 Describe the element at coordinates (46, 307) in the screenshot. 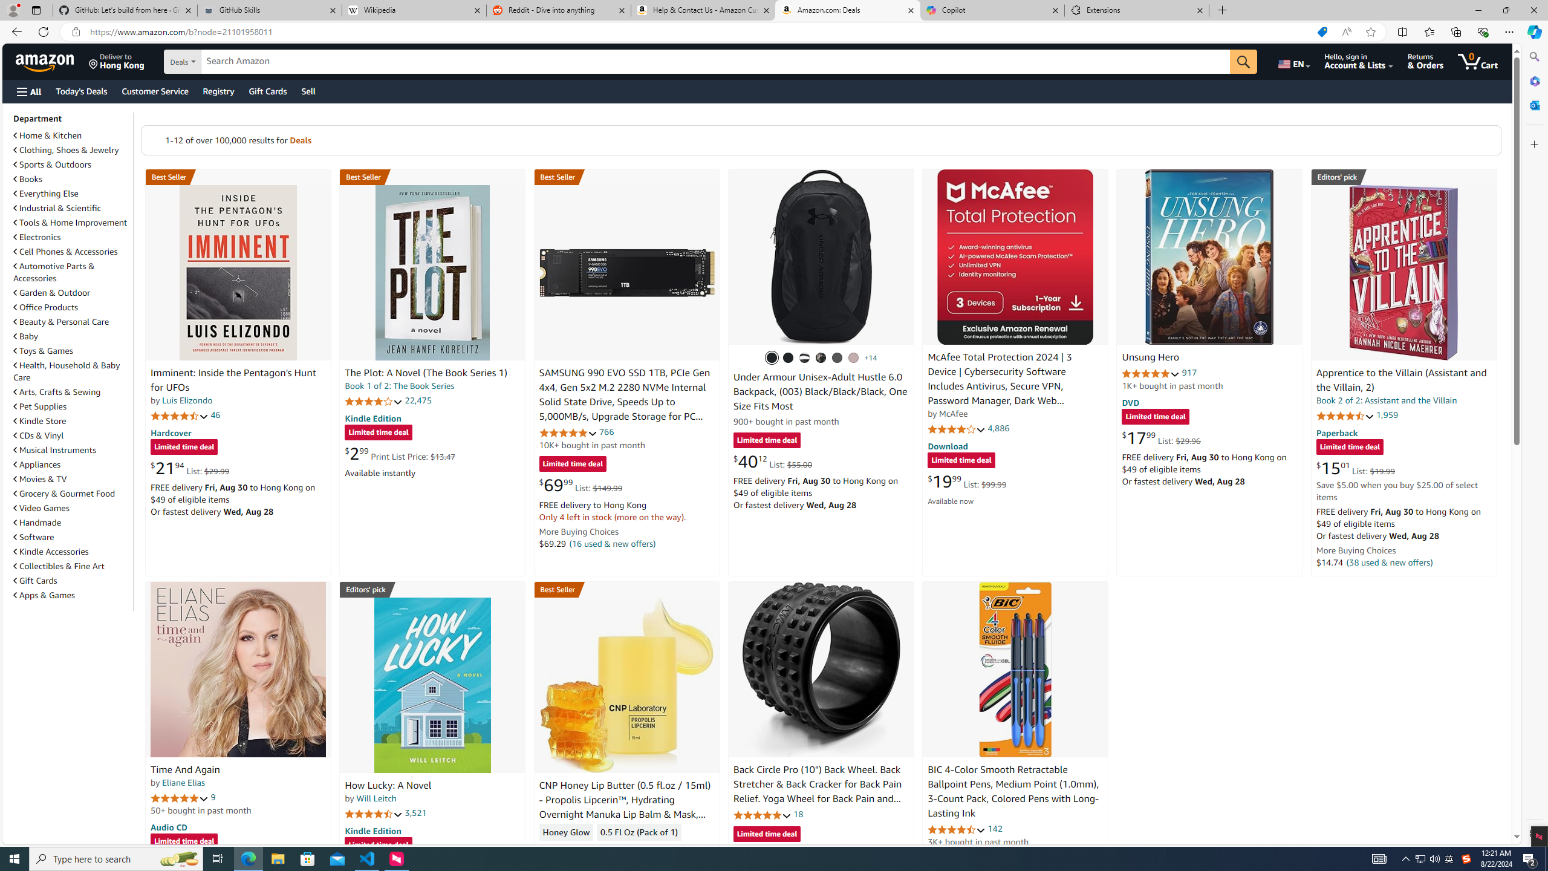

I see `Office Products` at that location.